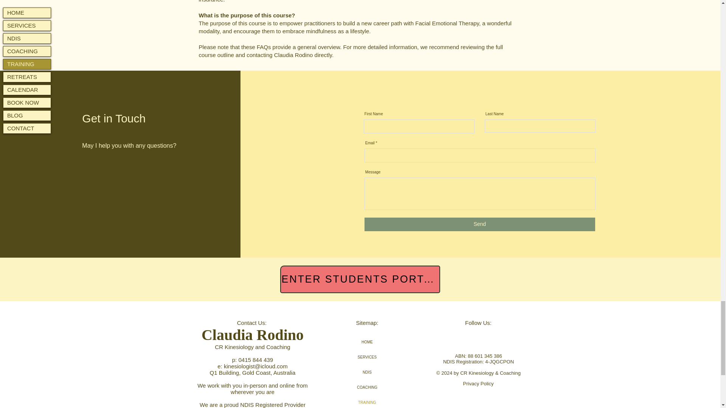  I want to click on HOME, so click(367, 342).